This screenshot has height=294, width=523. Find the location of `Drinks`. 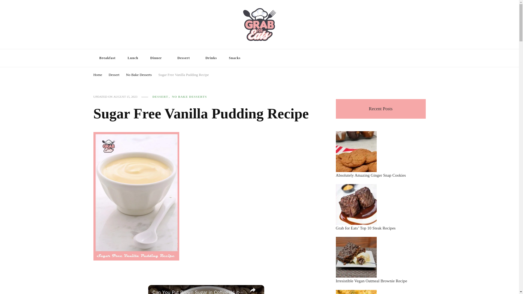

Drinks is located at coordinates (211, 58).